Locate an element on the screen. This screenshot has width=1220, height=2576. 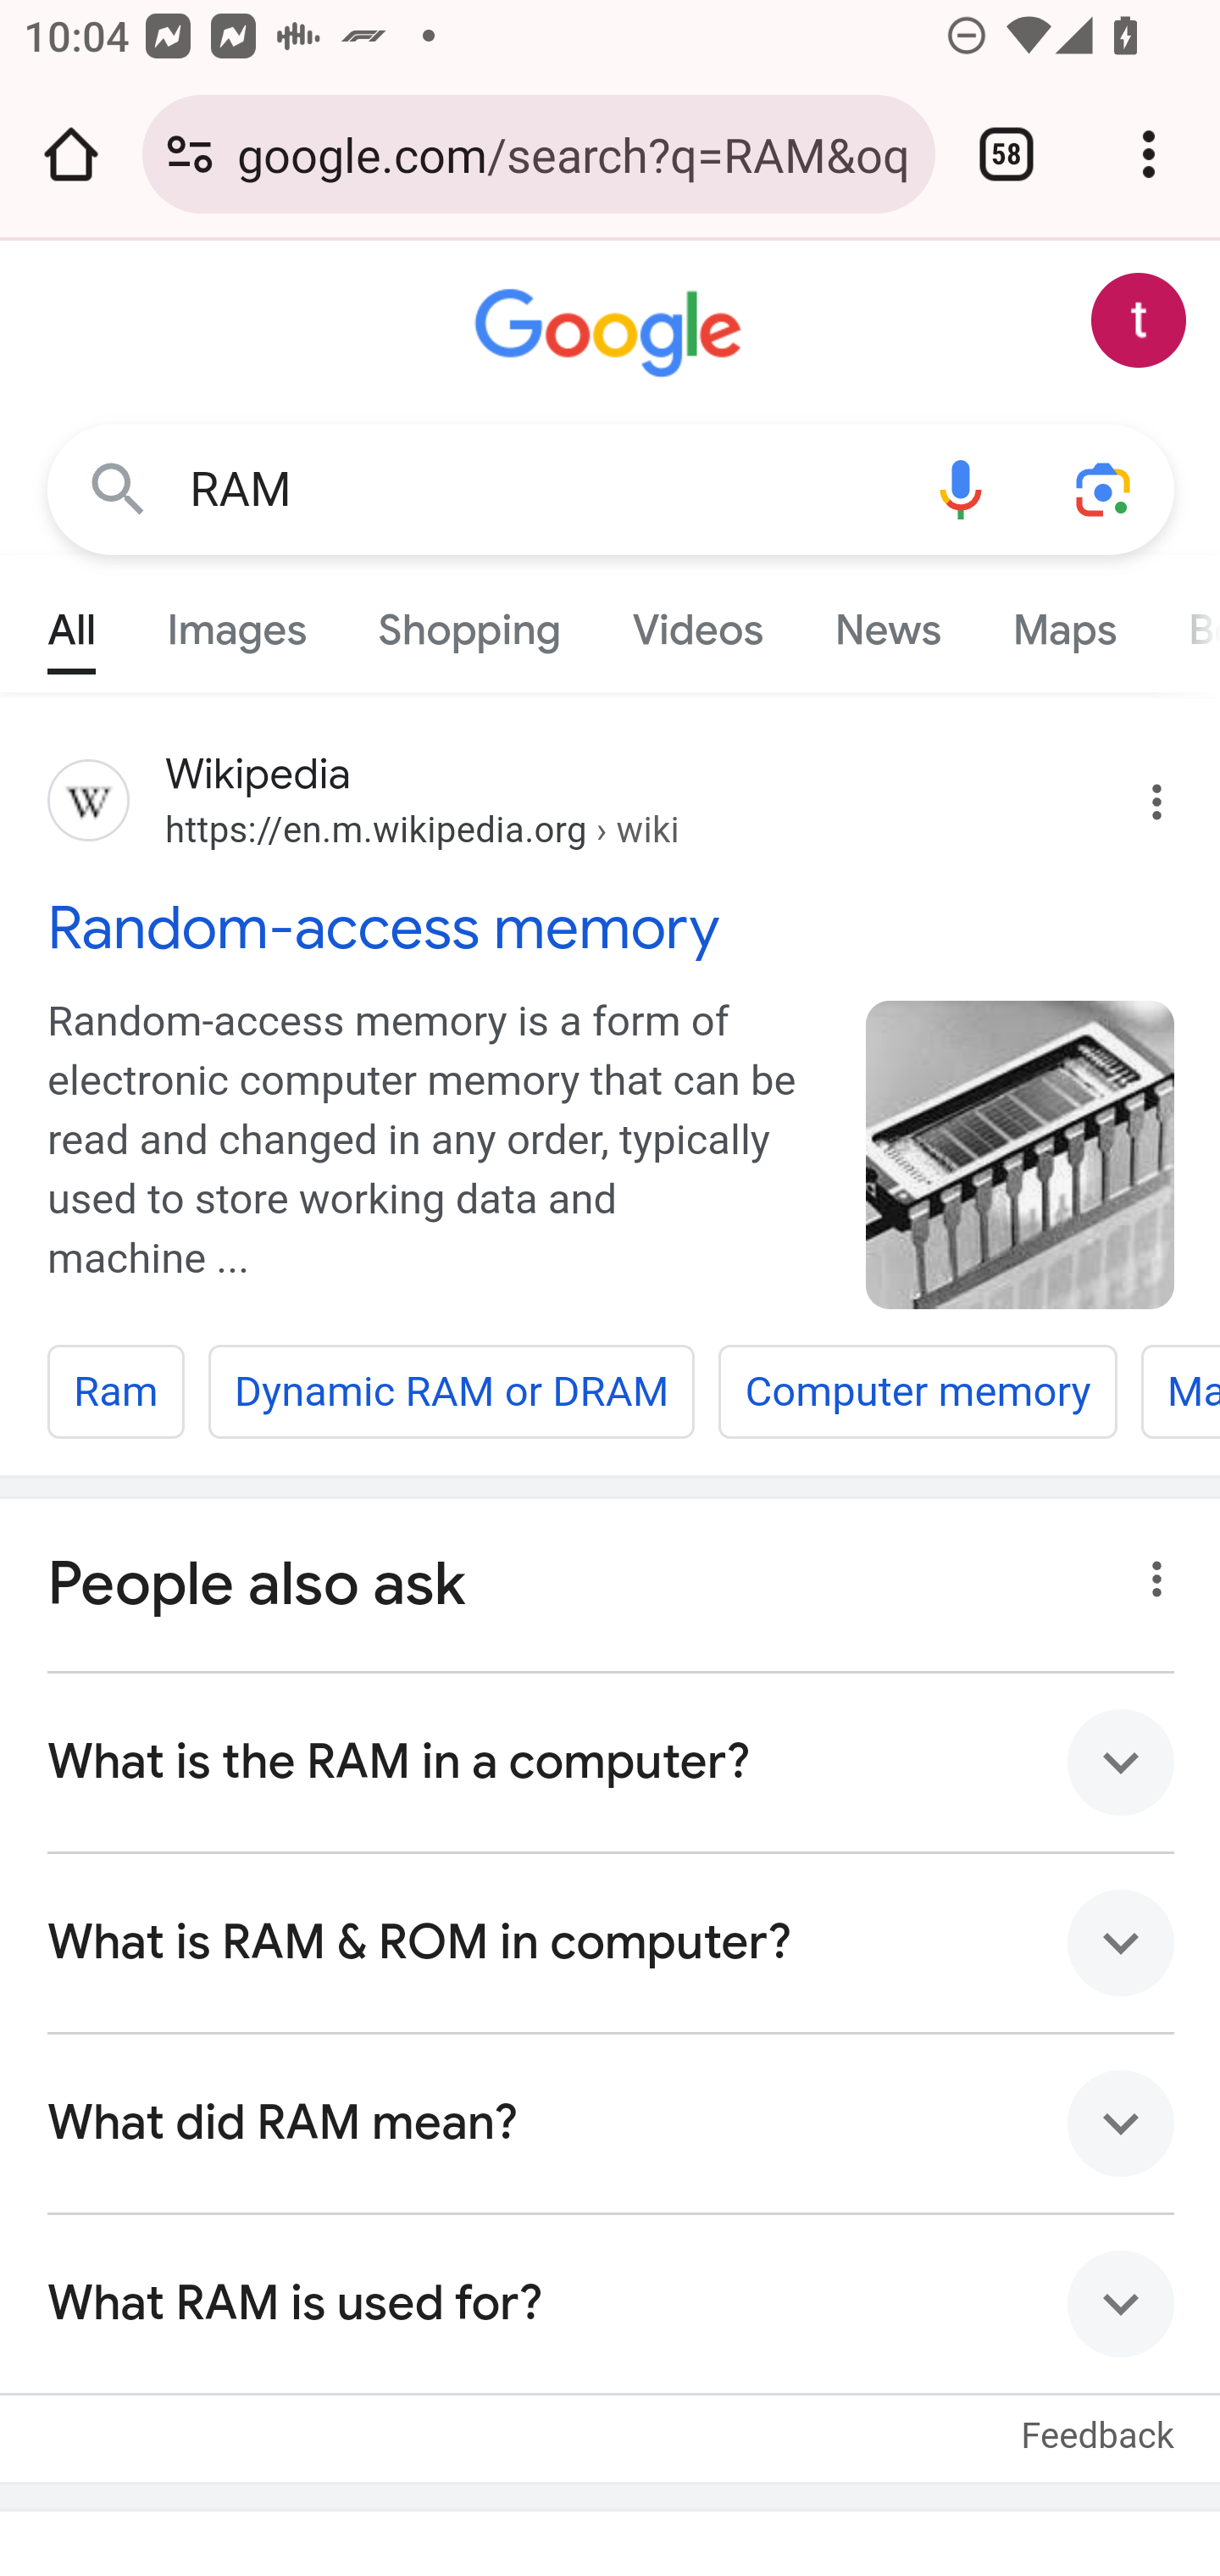
Random-access_memory is located at coordinates (1022, 1155).